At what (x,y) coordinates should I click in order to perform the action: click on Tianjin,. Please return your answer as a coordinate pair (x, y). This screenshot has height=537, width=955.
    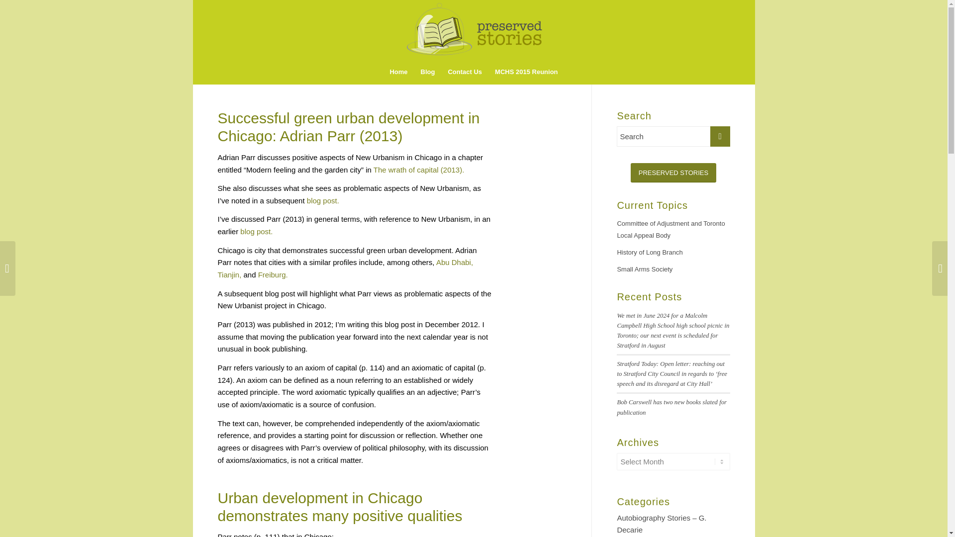
    Looking at the image, I should click on (229, 274).